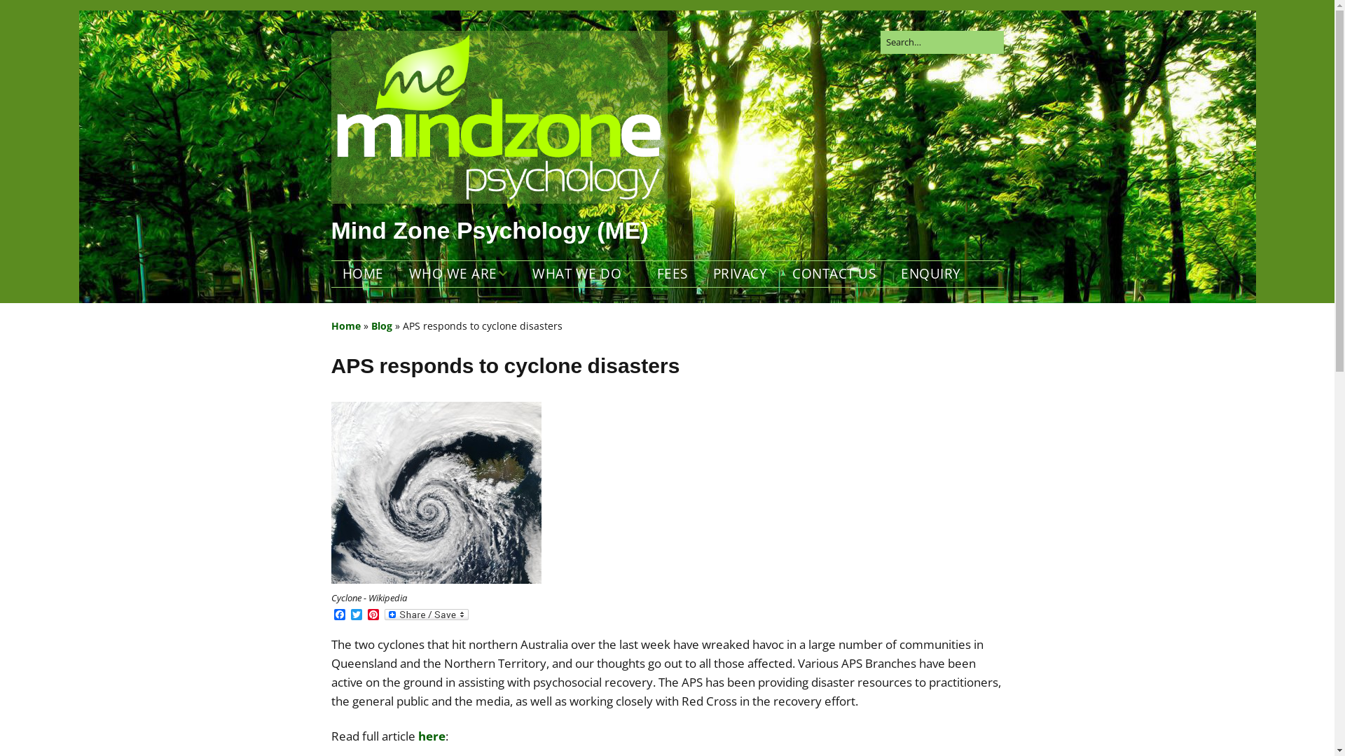 This screenshot has height=756, width=1345. I want to click on Blog, so click(382, 326).